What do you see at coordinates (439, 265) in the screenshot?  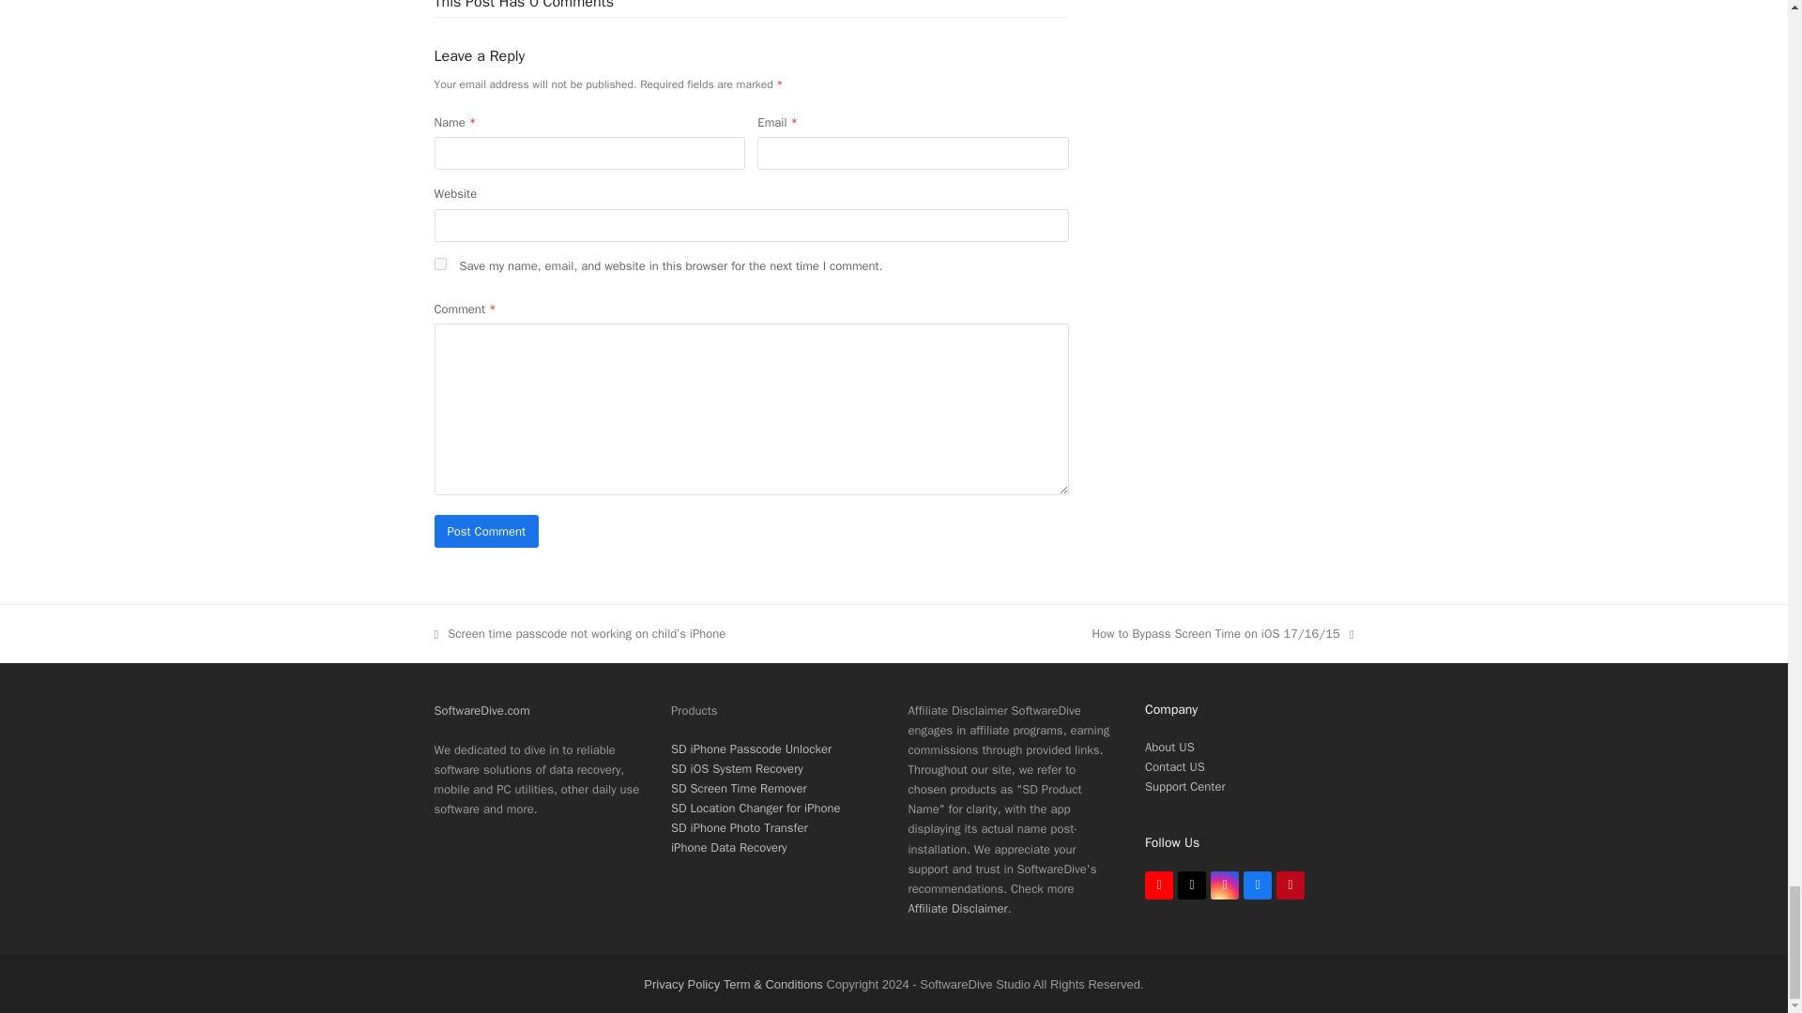 I see `yes` at bounding box center [439, 265].